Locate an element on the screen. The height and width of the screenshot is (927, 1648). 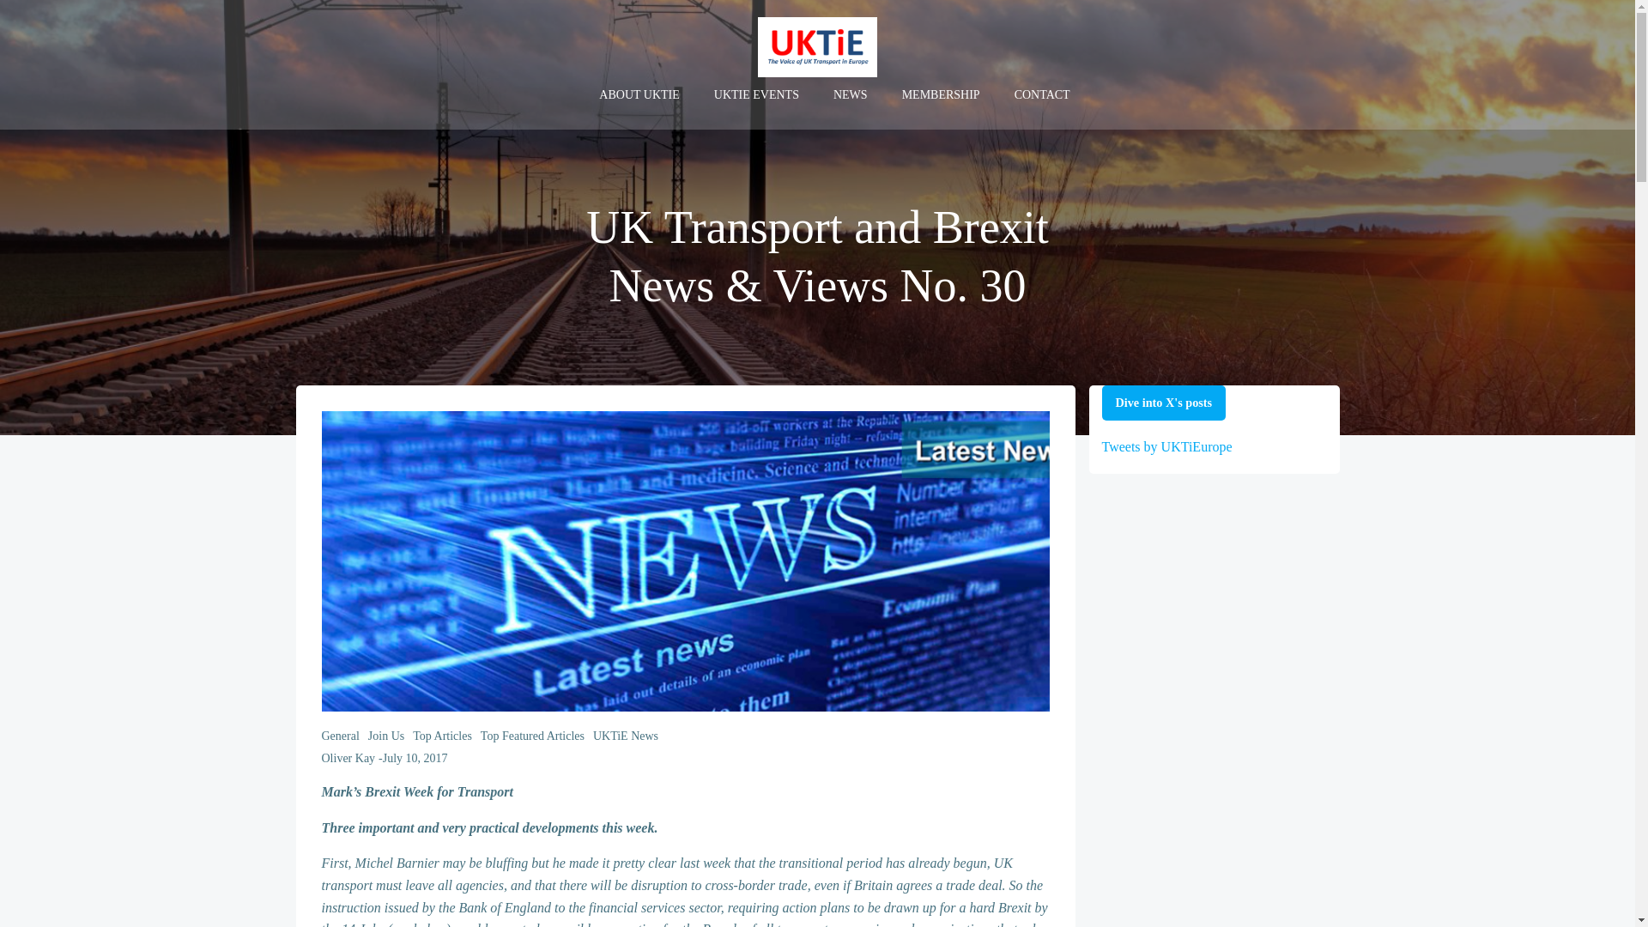
Top Featured Articles is located at coordinates (532, 736).